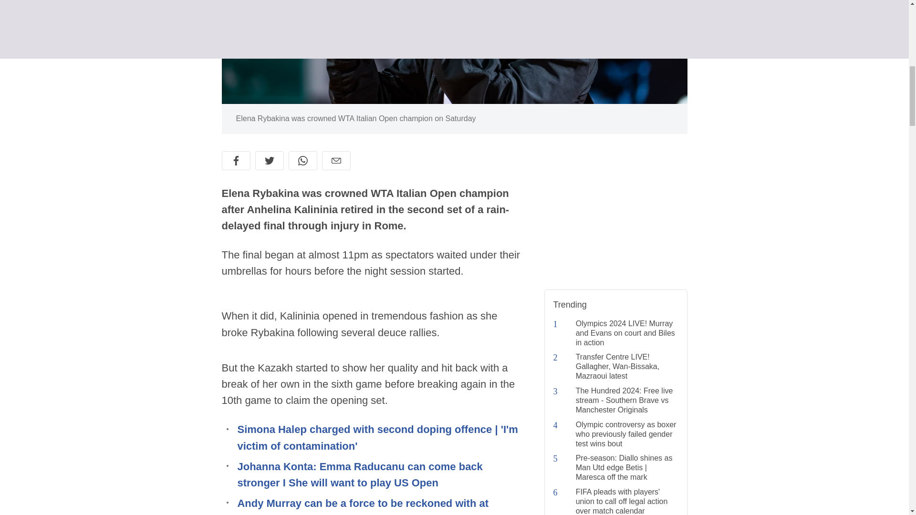  What do you see at coordinates (335, 161) in the screenshot?
I see `Share by email` at bounding box center [335, 161].